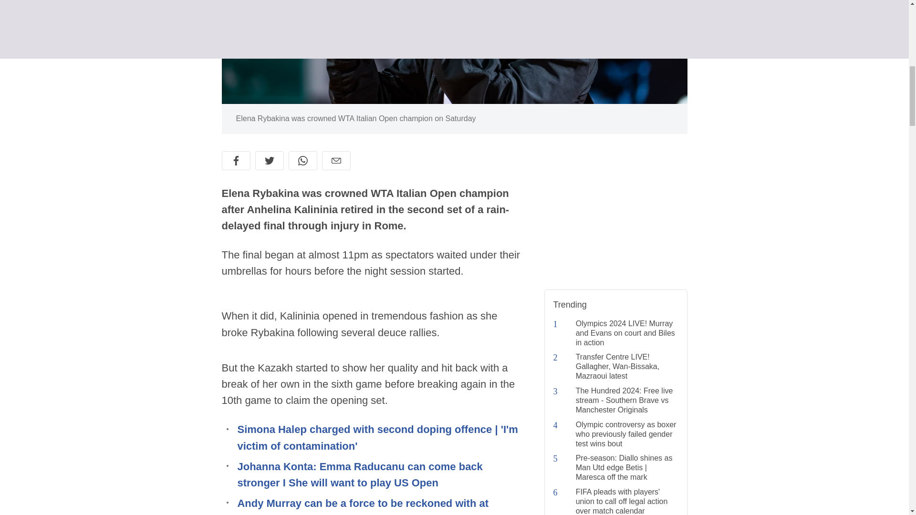  What do you see at coordinates (335, 161) in the screenshot?
I see `Share by email` at bounding box center [335, 161].